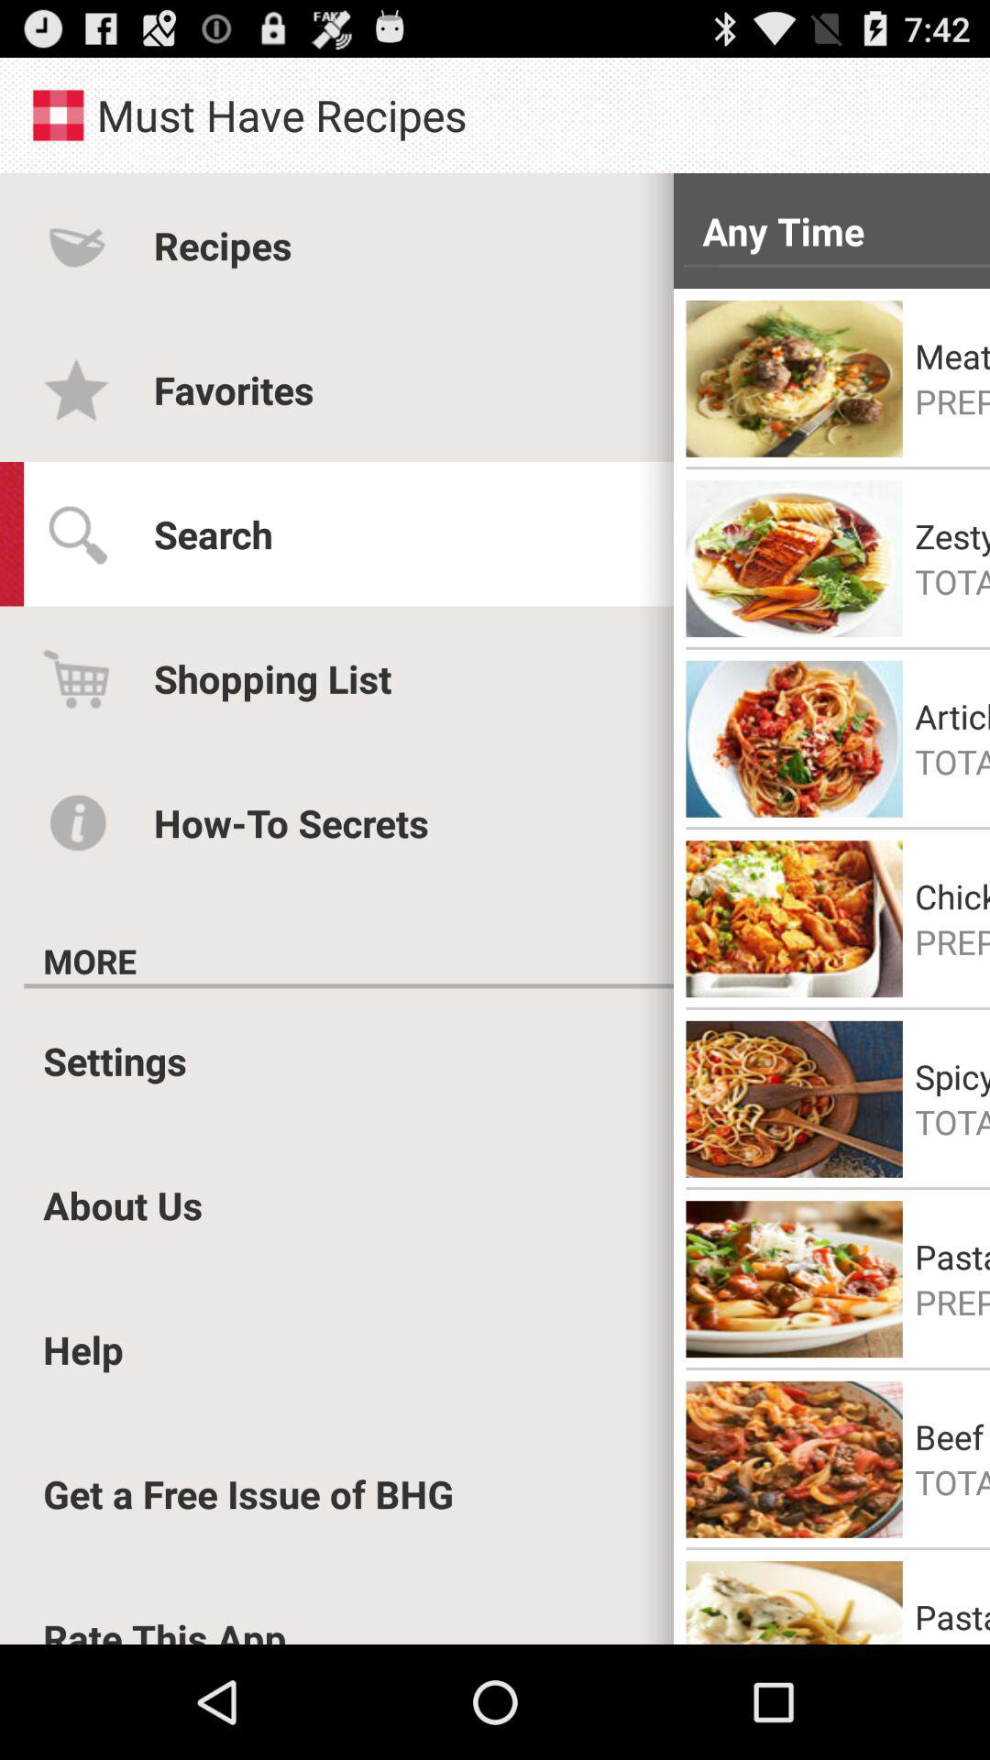  I want to click on select more, so click(90, 961).